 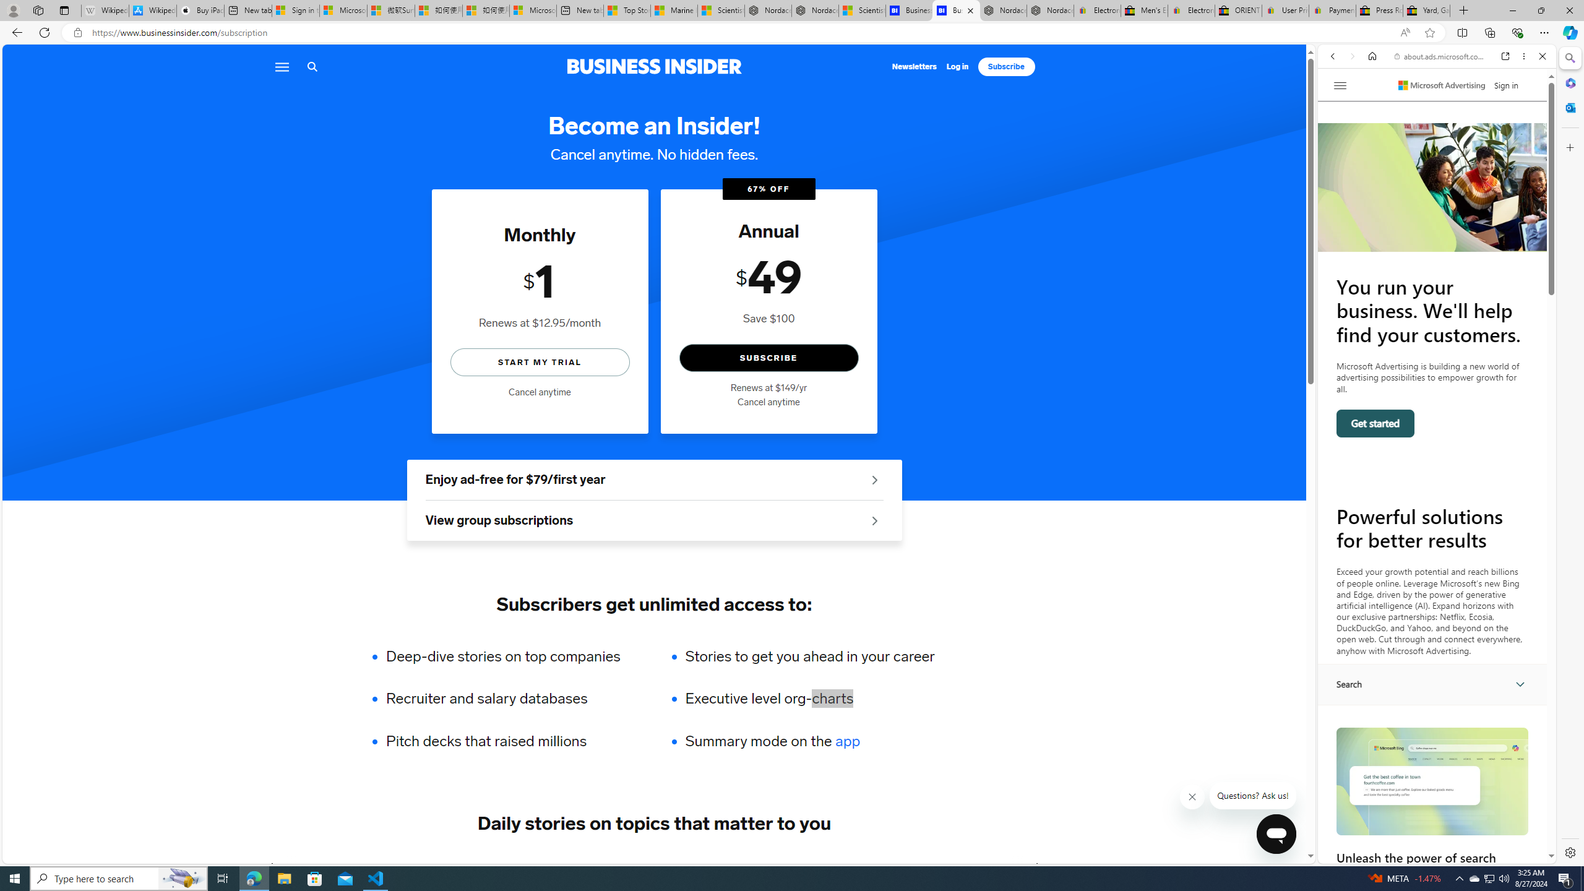 I want to click on Class: sc-1uf0igr-1 fjHZYk, so click(x=1193, y=797).